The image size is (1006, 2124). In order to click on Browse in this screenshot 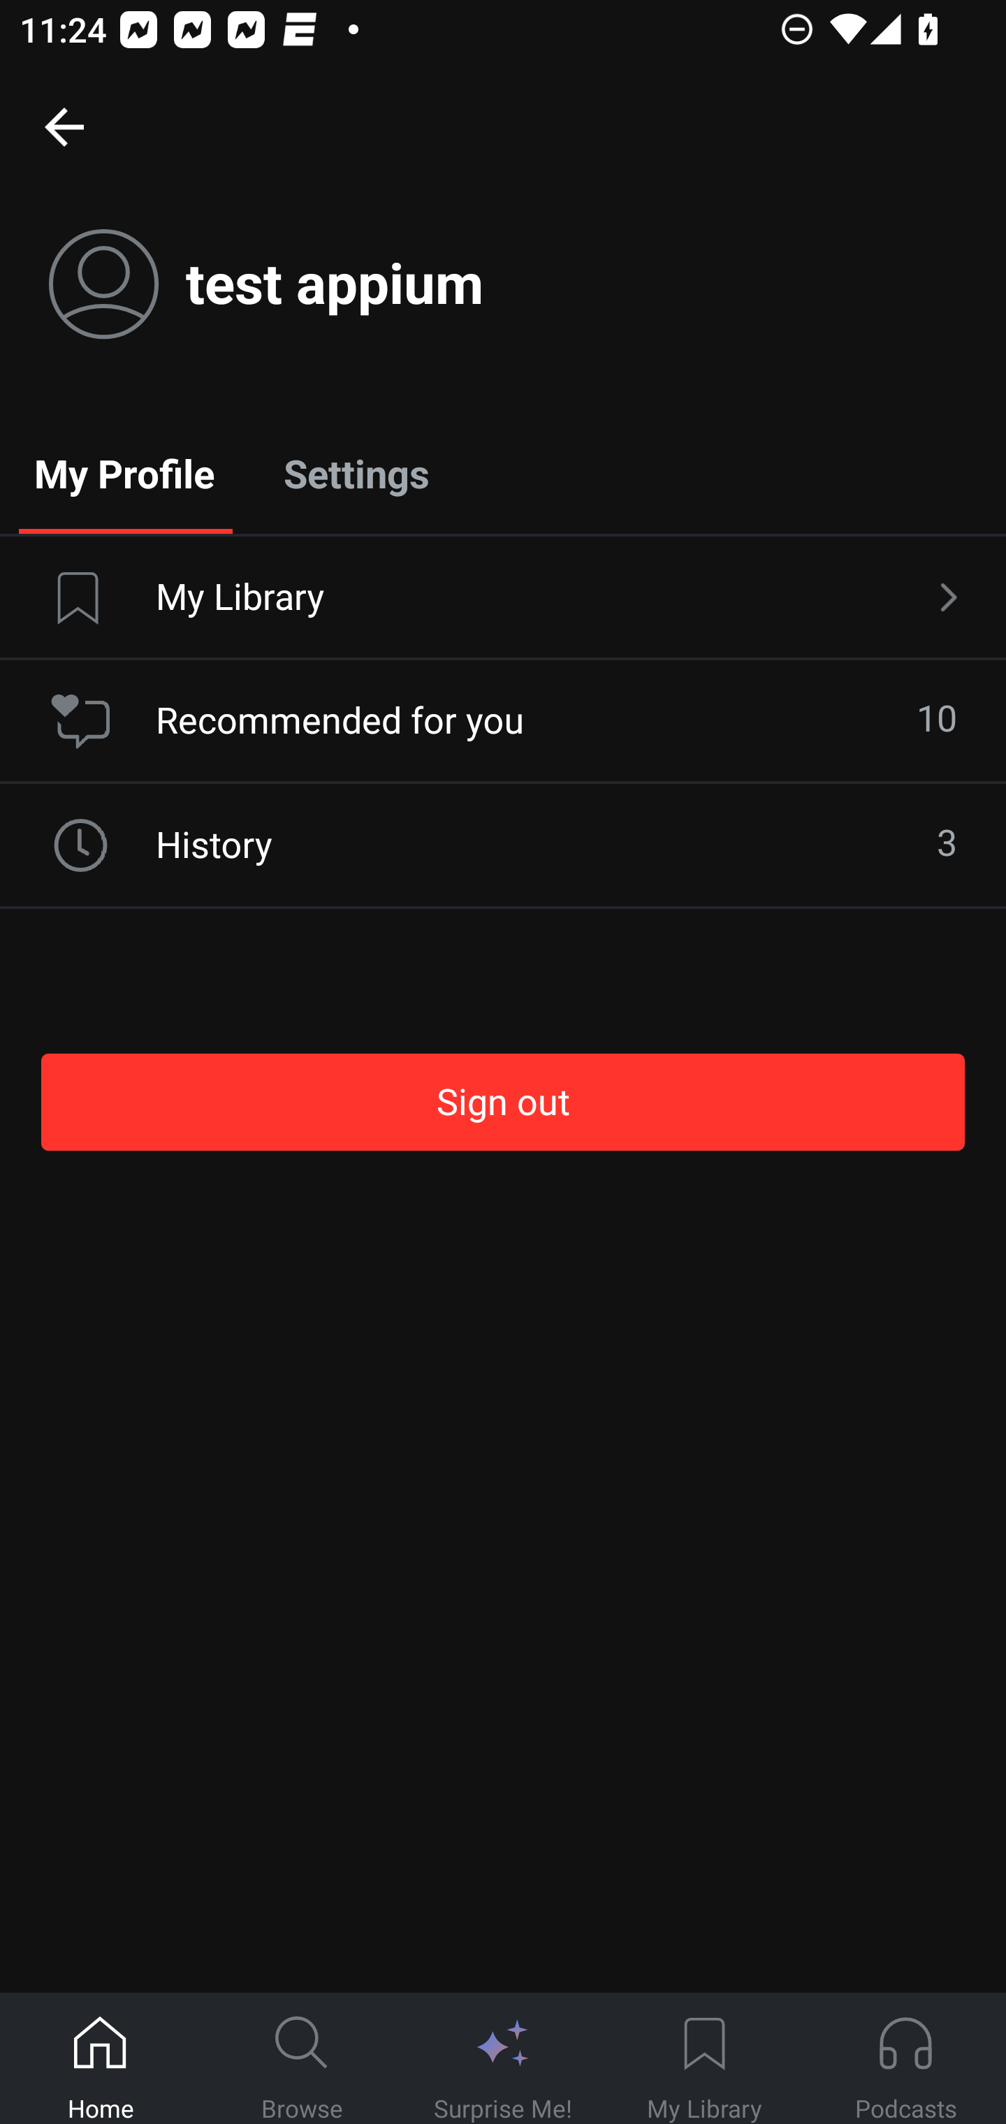, I will do `click(302, 2059)`.